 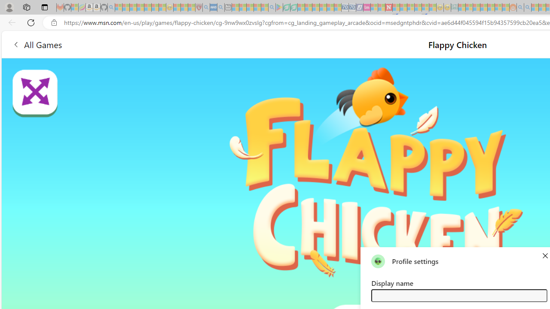 What do you see at coordinates (455, 8) in the screenshot?
I see `DITOGAMES AG Imprint - Sleeping` at bounding box center [455, 8].